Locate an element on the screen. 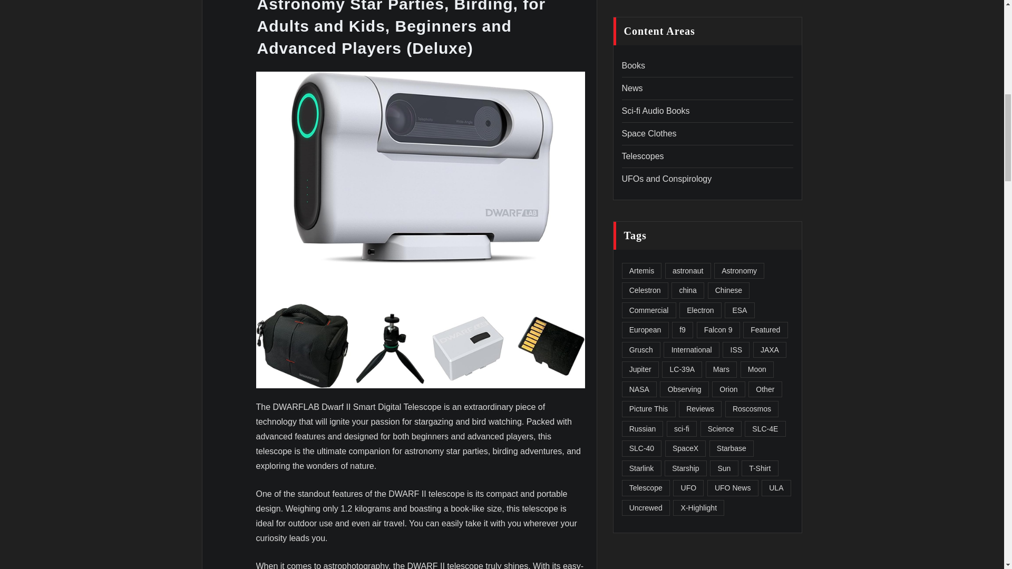 The height and width of the screenshot is (569, 1012). European is located at coordinates (645, 330).